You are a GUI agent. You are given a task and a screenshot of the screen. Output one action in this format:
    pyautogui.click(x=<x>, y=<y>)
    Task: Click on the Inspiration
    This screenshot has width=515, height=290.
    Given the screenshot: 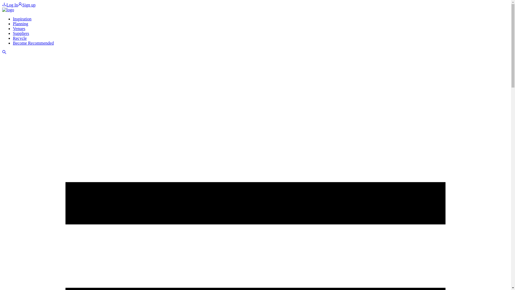 What is the action you would take?
    pyautogui.click(x=22, y=19)
    